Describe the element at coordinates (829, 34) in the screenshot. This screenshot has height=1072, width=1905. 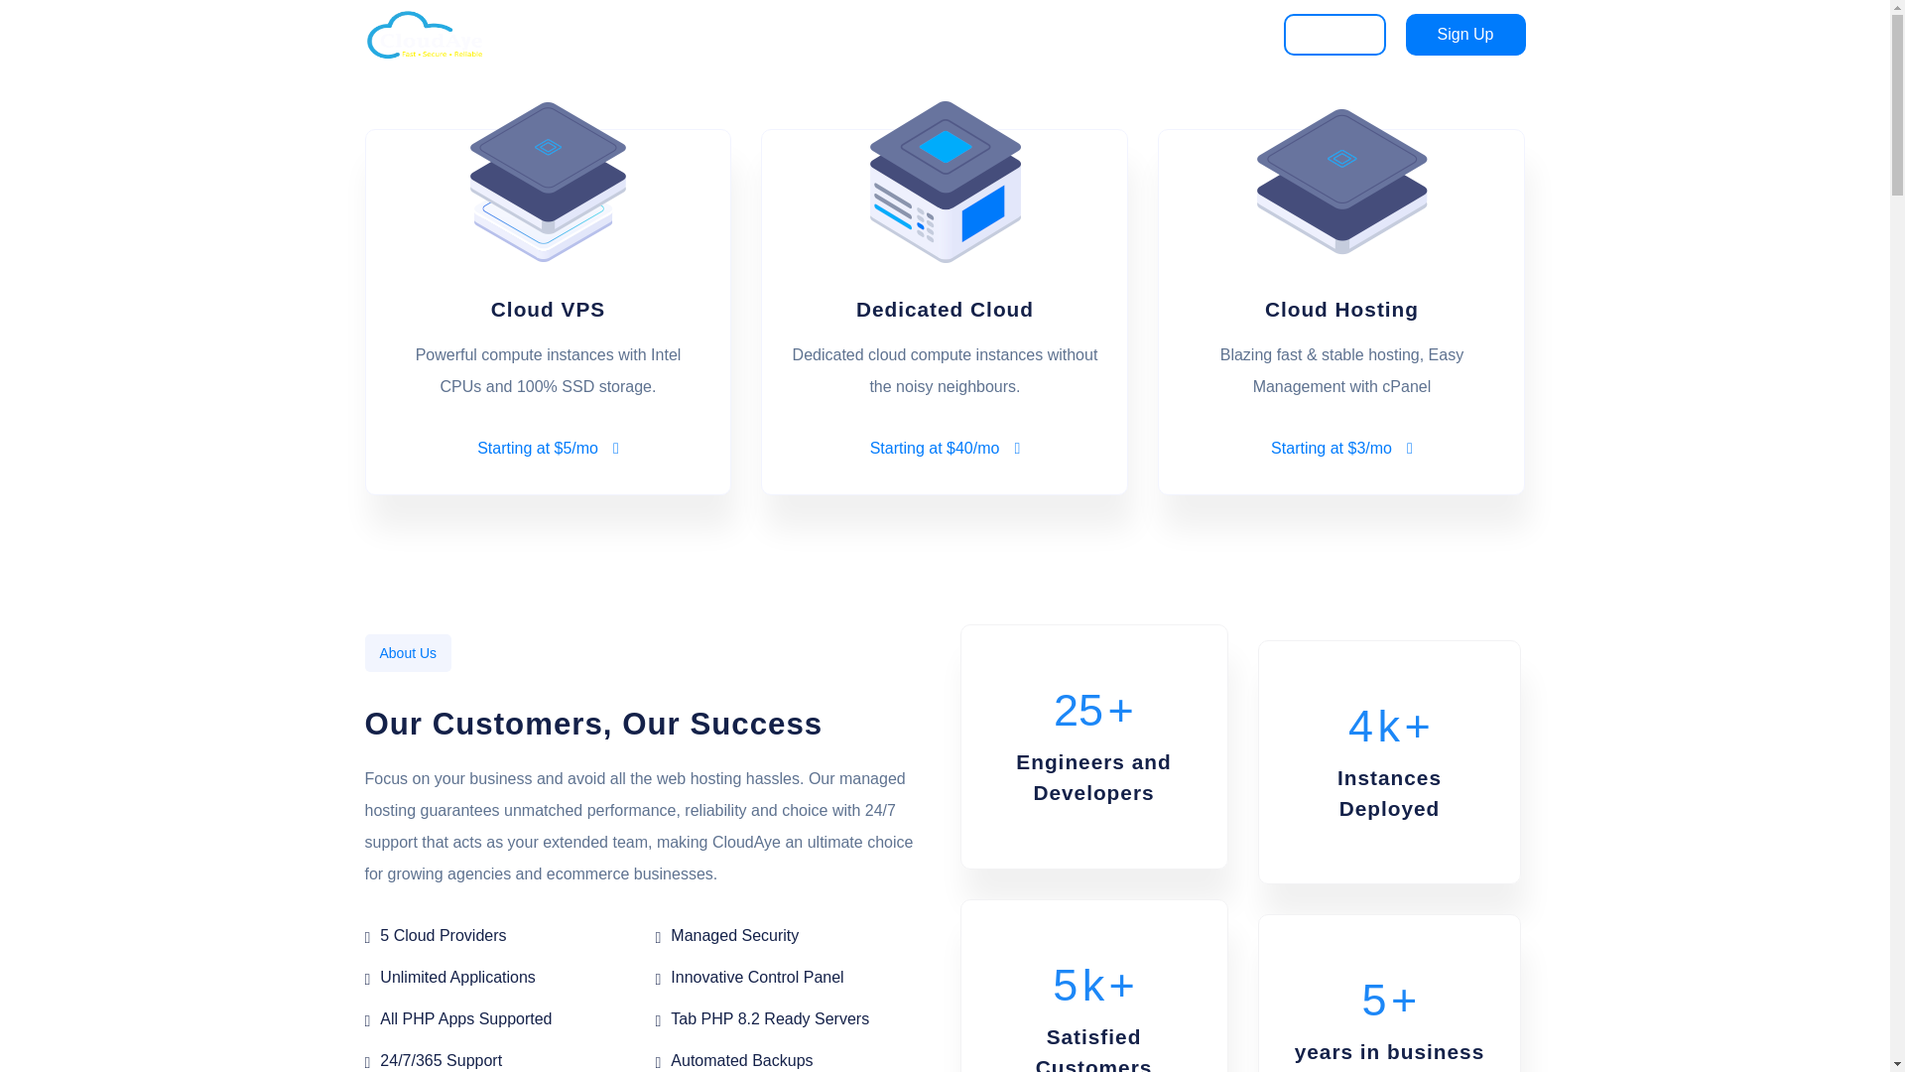
I see `Cloud VPS` at that location.